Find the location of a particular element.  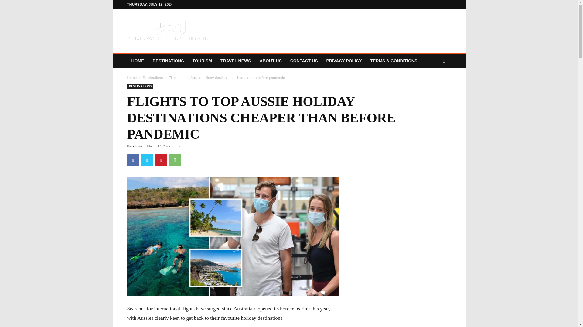

PRIVACY POLICY is located at coordinates (344, 61).